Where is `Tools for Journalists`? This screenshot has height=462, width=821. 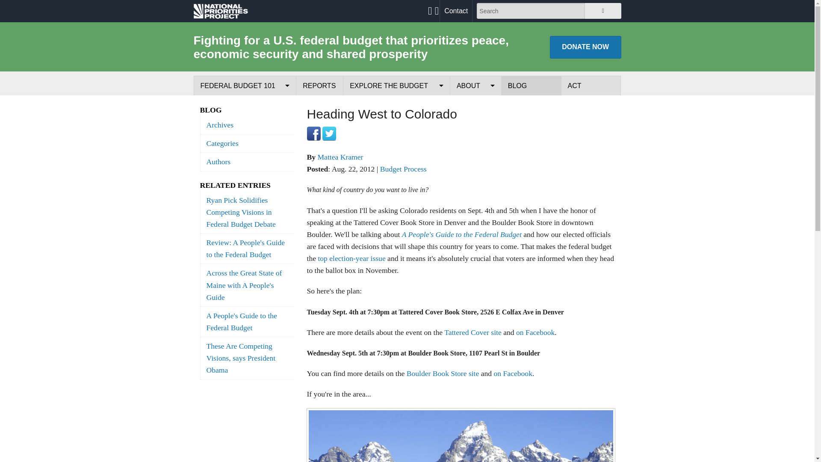
Tools for Journalists is located at coordinates (475, 184).